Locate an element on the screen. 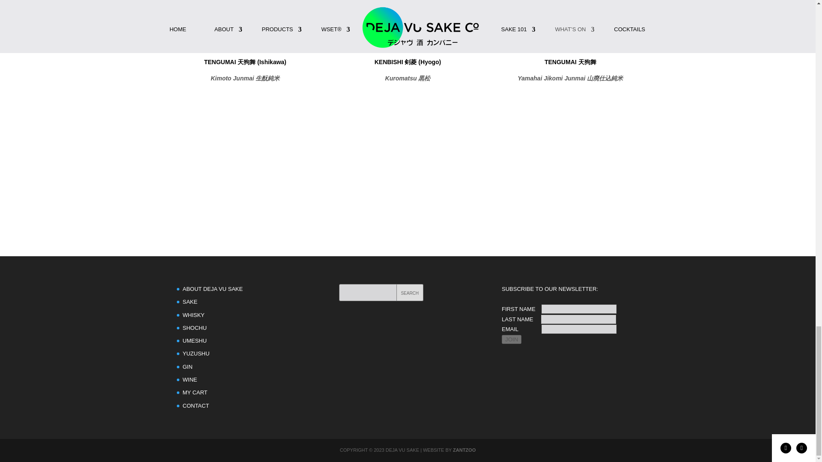  Tengumai Kimoto Junmai is located at coordinates (245, 127).